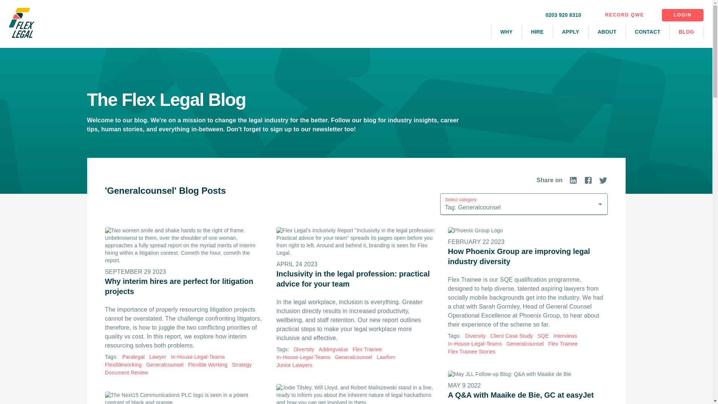 This screenshot has width=718, height=404. I want to click on Lawyer, so click(158, 357).